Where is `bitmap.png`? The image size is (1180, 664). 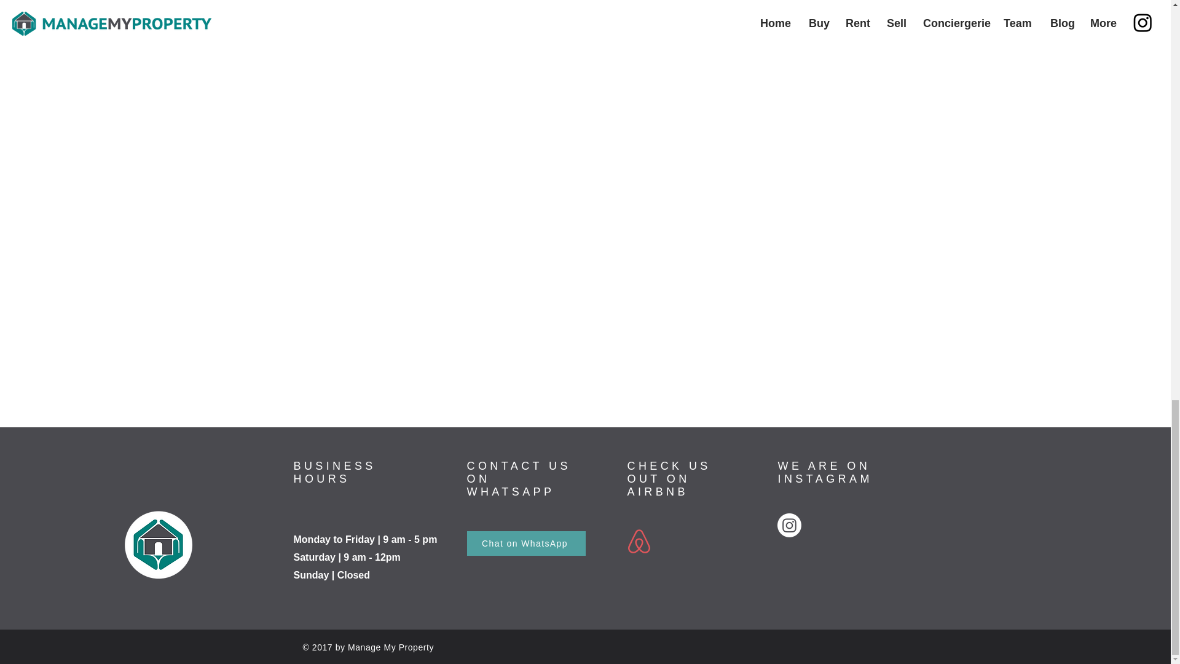
bitmap.png is located at coordinates (157, 544).